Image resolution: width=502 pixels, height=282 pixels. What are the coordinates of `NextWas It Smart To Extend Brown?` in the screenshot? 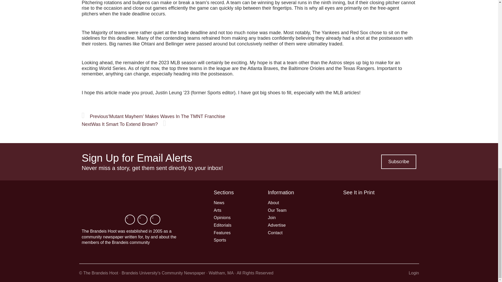 It's located at (123, 124).